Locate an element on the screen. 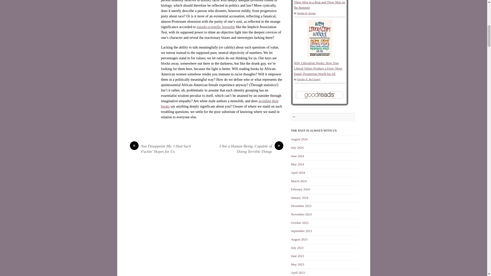 This screenshot has height=276, width=491. June 2024 is located at coordinates (297, 156).